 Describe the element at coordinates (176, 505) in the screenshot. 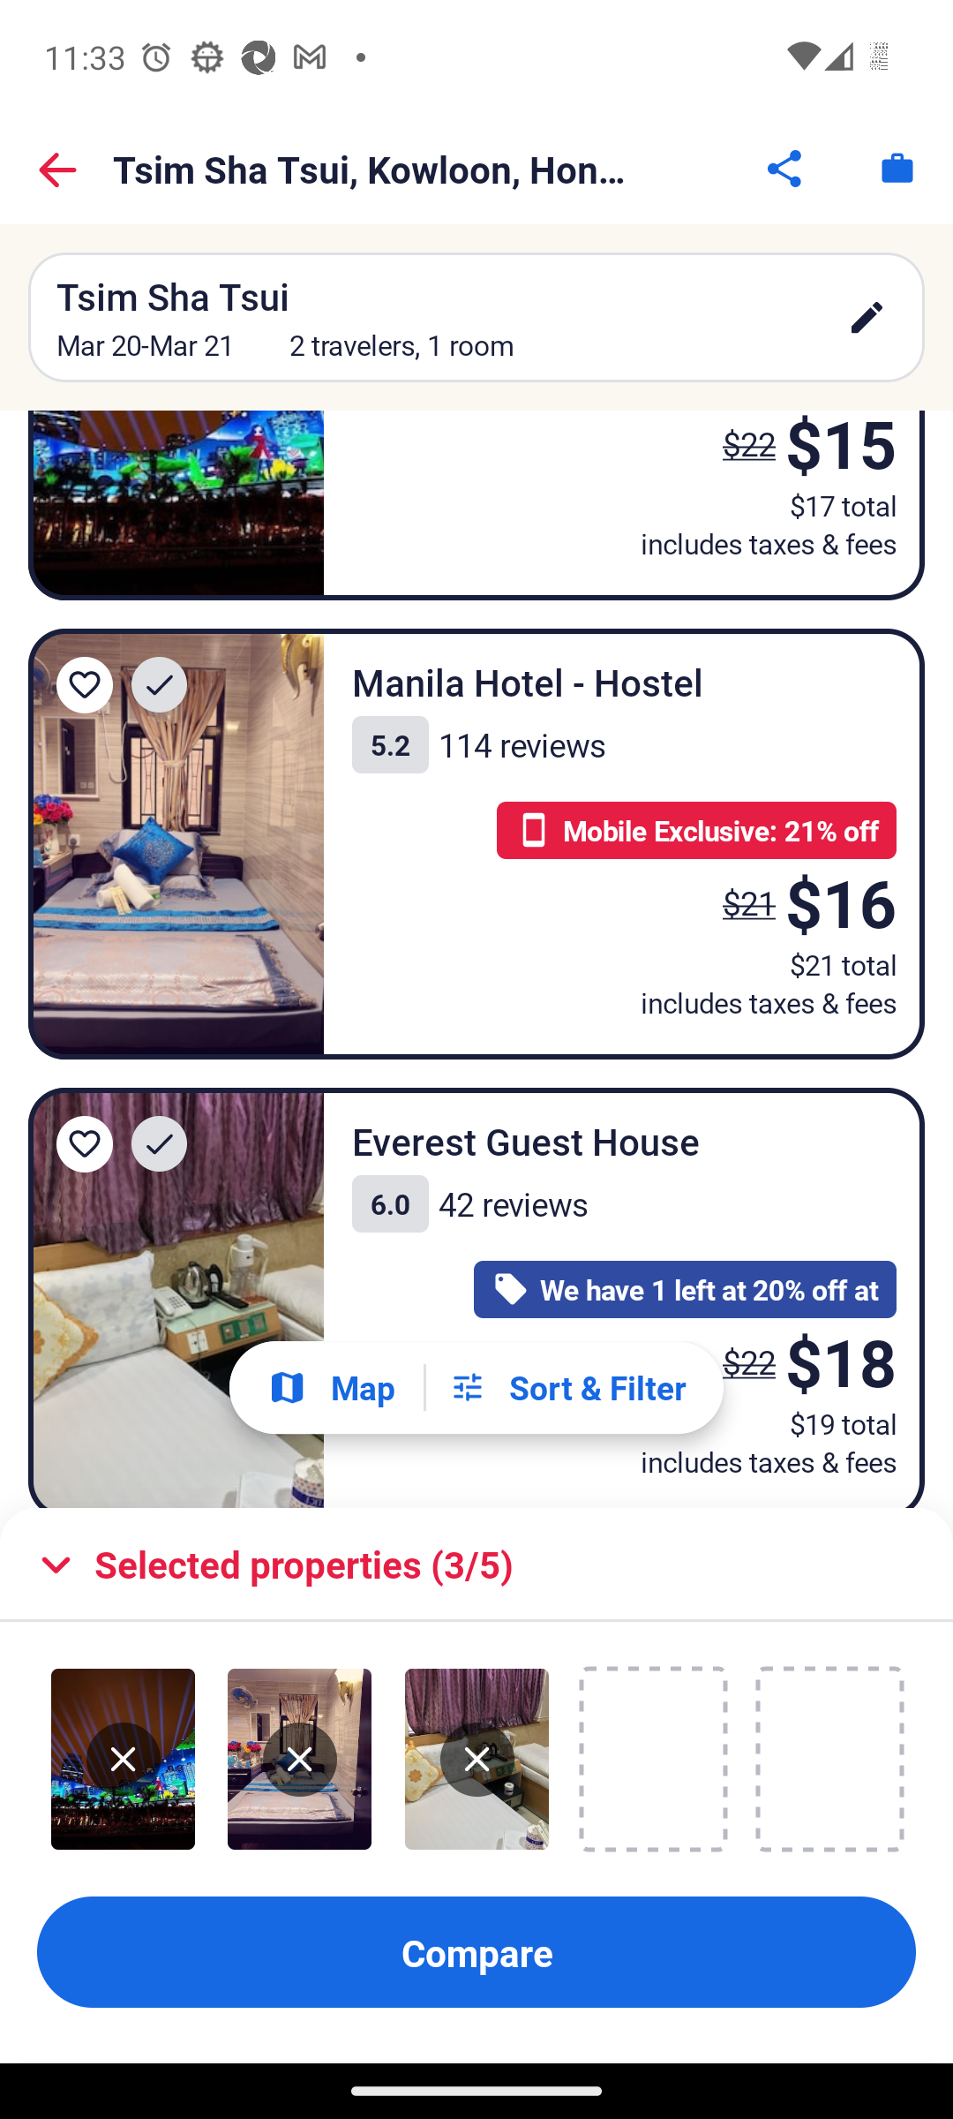

I see `Everest Hostel` at that location.